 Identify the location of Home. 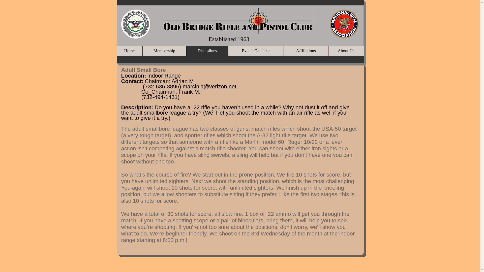
(129, 51).